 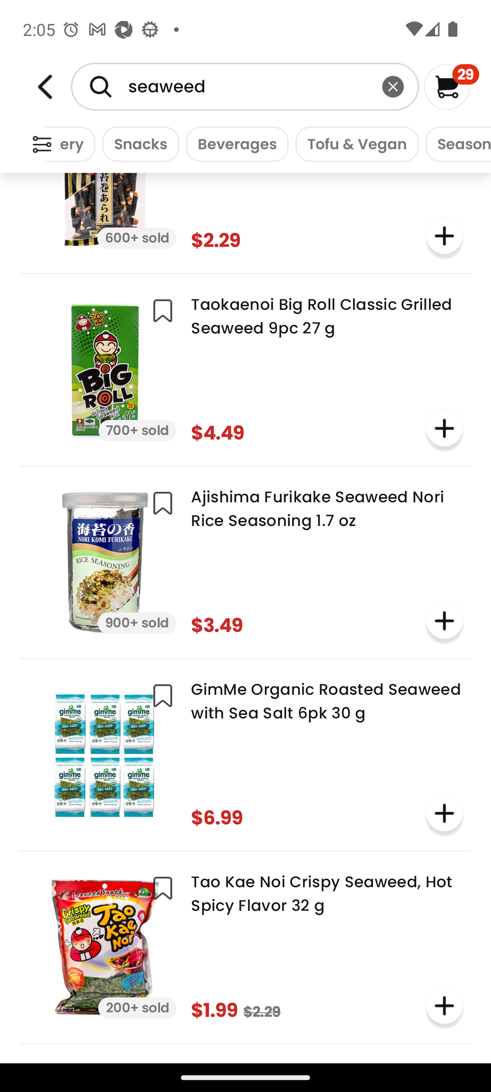 What do you see at coordinates (137, 144) in the screenshot?
I see `Snacks` at bounding box center [137, 144].